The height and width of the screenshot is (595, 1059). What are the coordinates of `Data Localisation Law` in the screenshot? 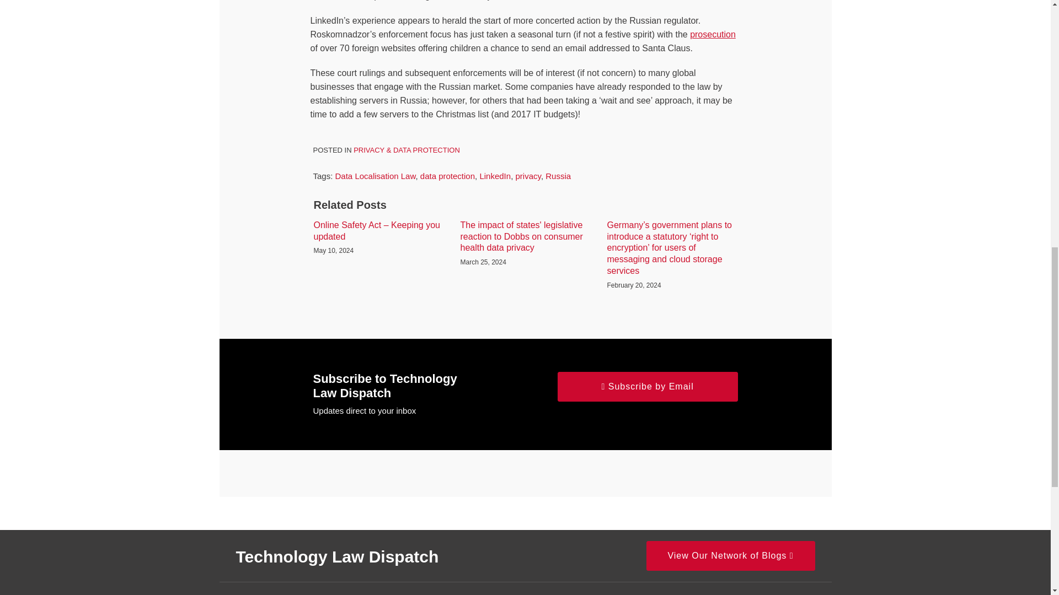 It's located at (376, 176).